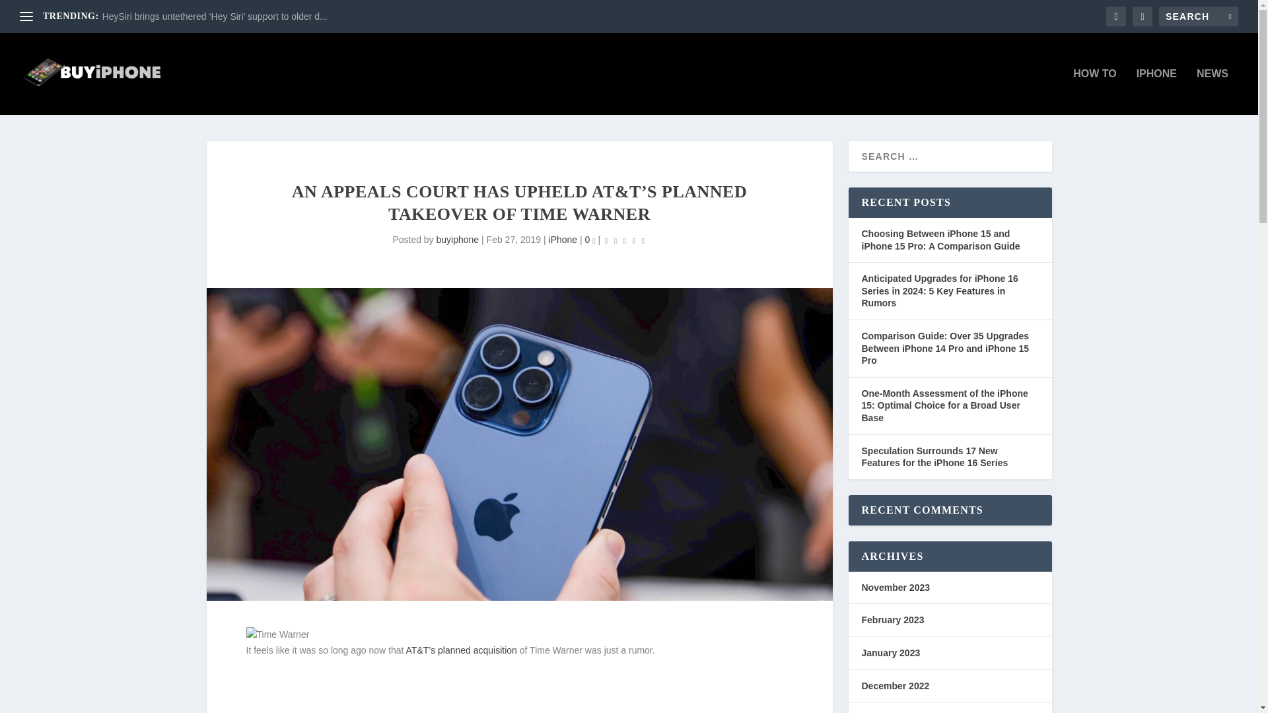  What do you see at coordinates (563, 240) in the screenshot?
I see `iPhone` at bounding box center [563, 240].